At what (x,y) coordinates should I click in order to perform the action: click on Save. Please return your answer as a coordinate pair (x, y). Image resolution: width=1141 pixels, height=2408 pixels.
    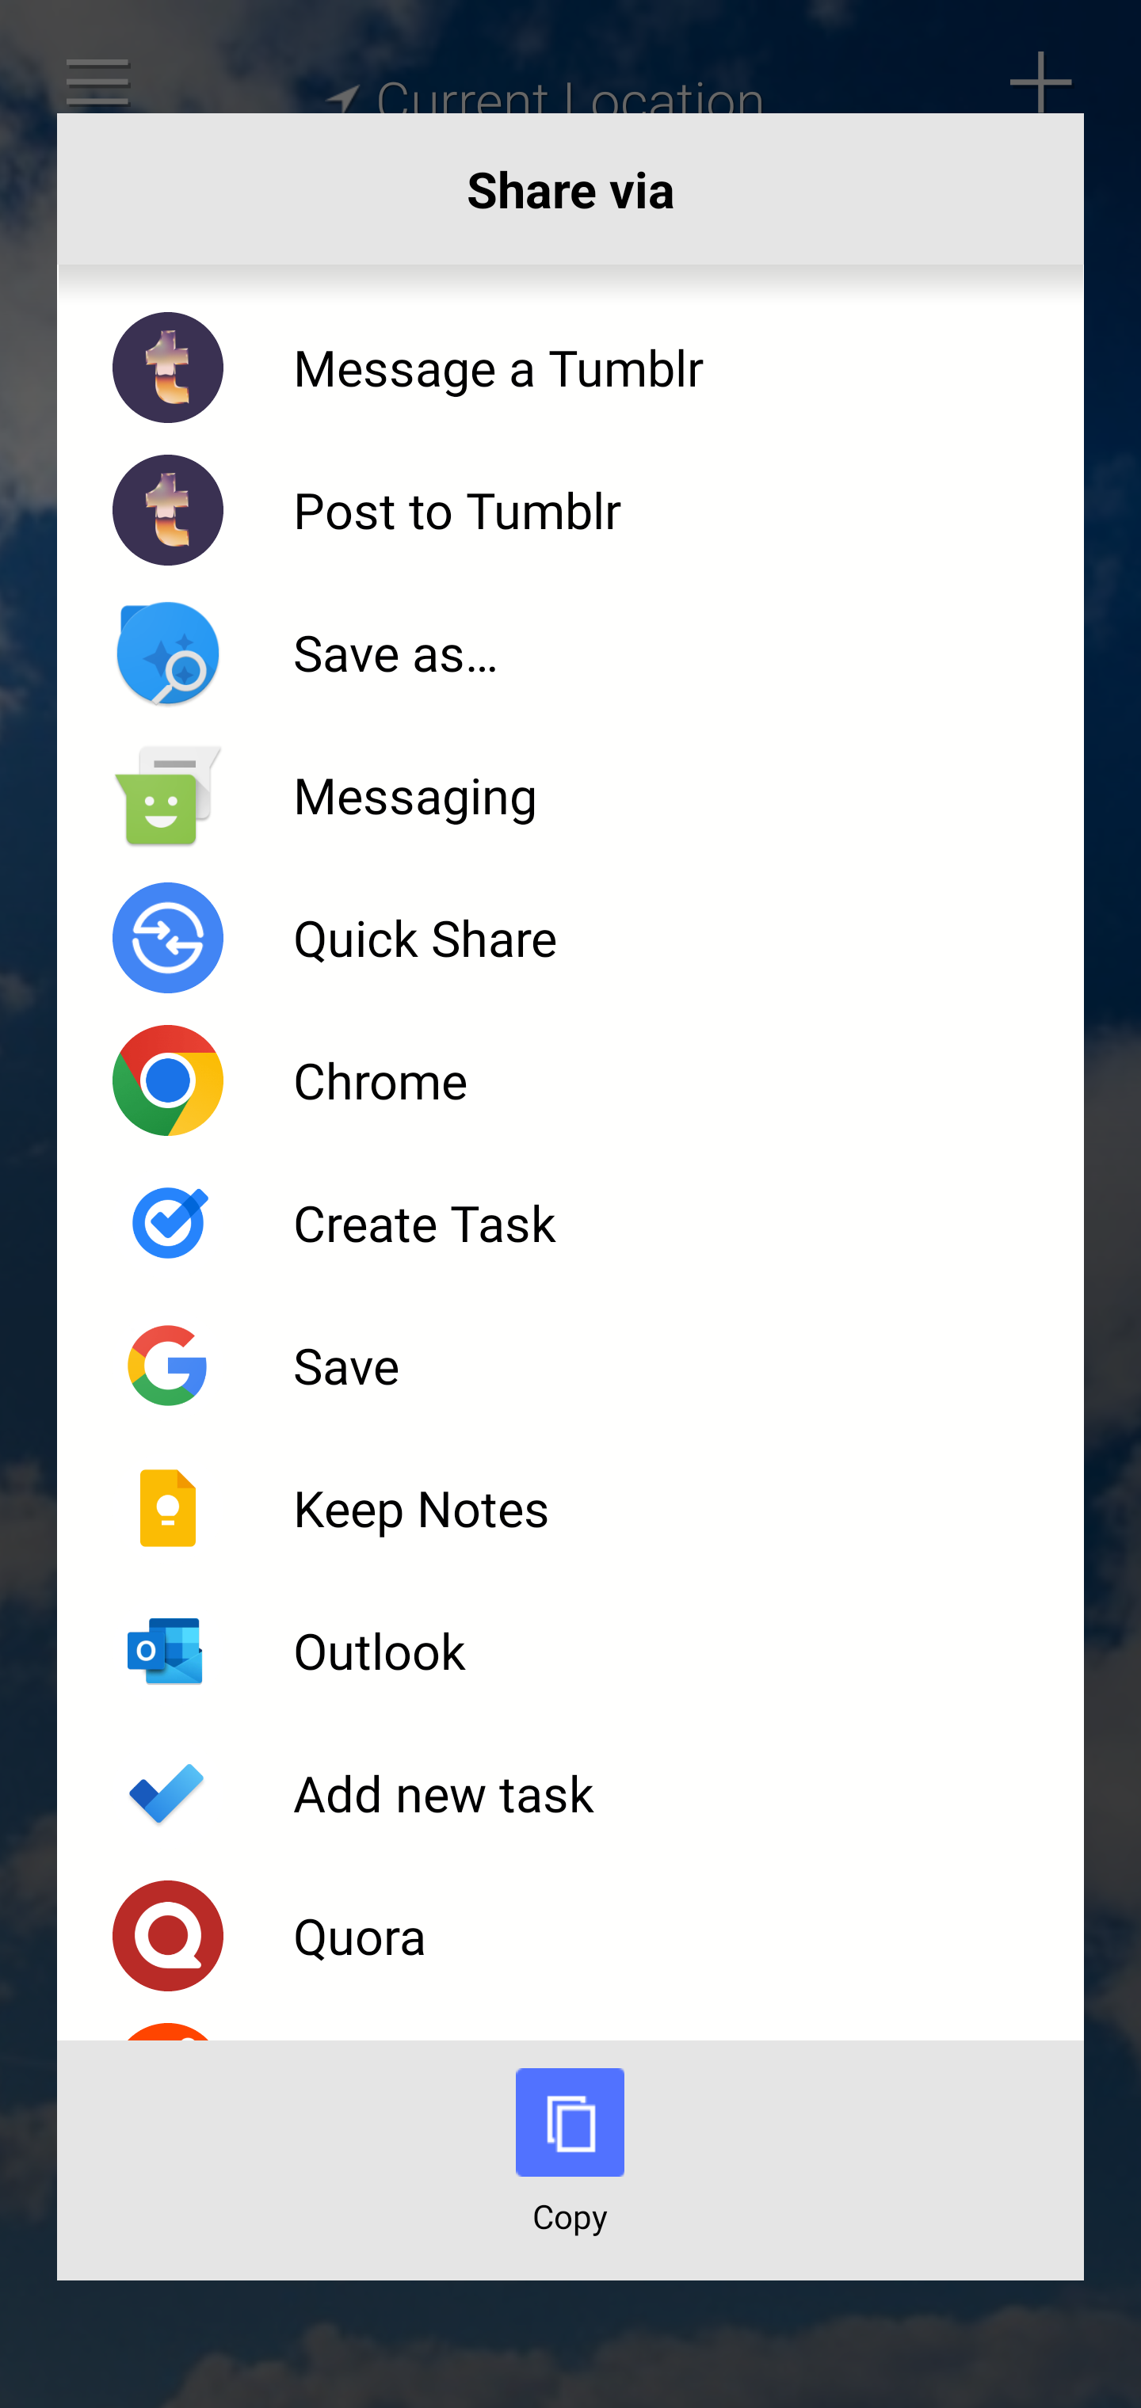
    Looking at the image, I should click on (570, 1365).